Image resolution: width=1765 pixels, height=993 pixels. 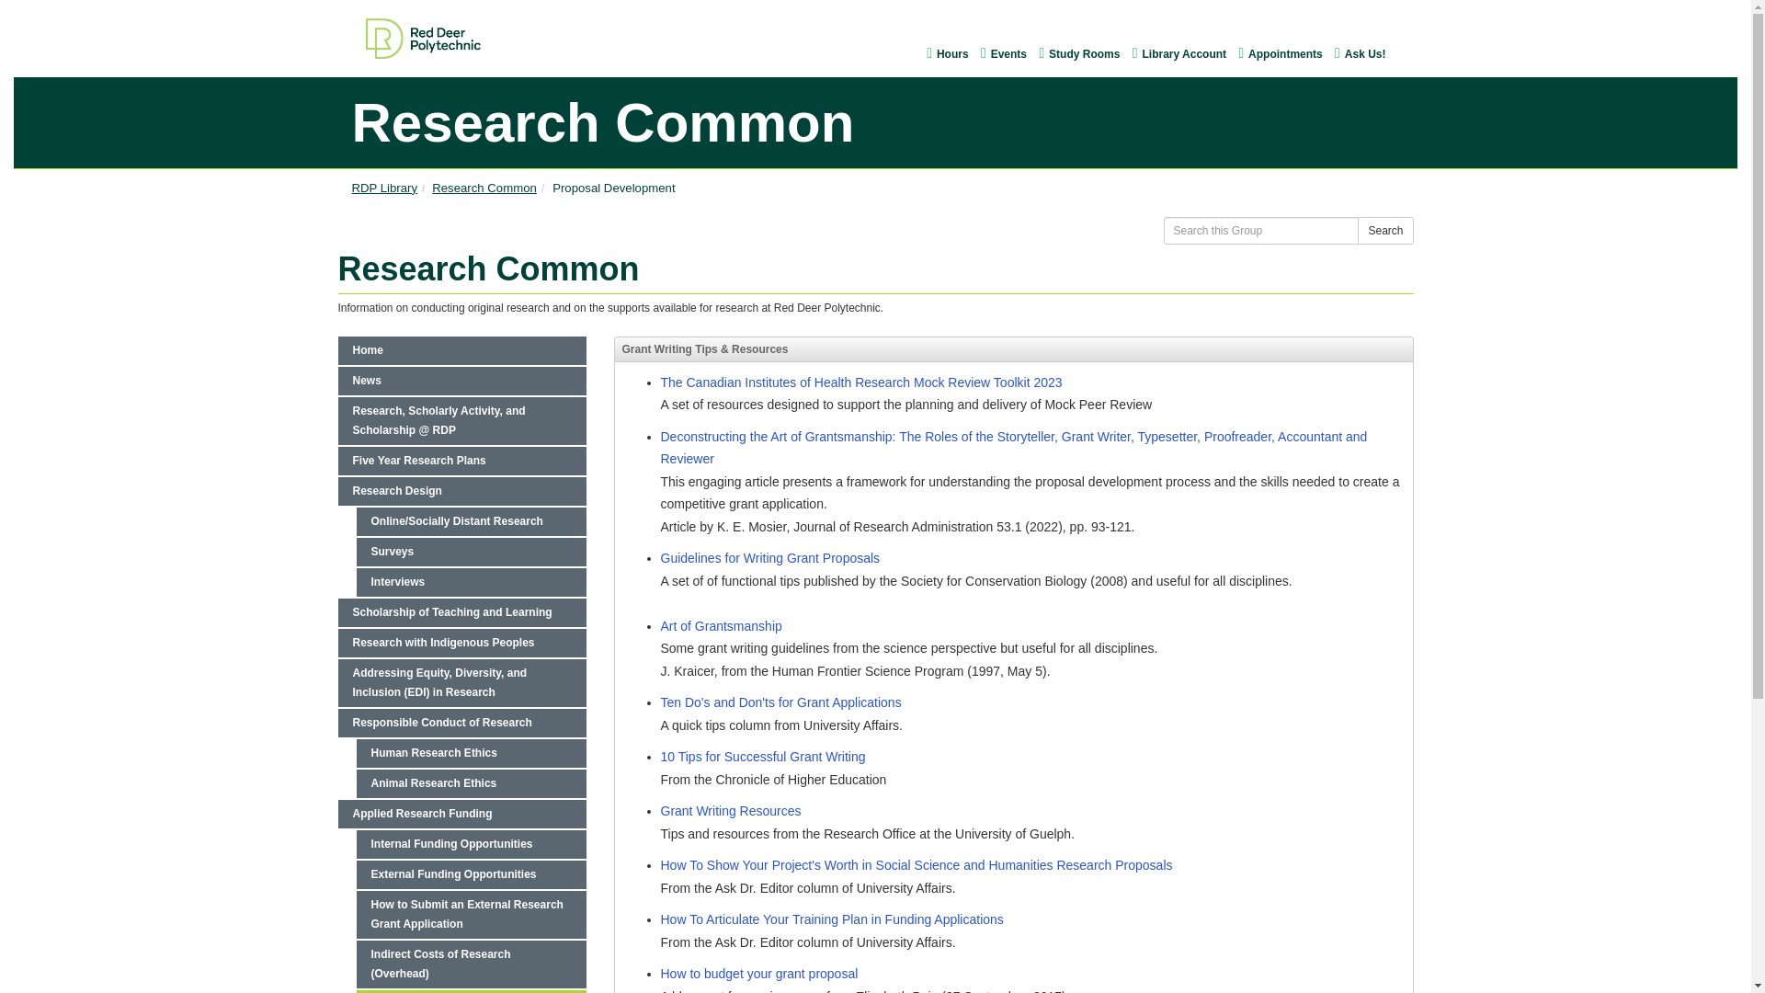 I want to click on Five Year Research Plans, so click(x=461, y=462).